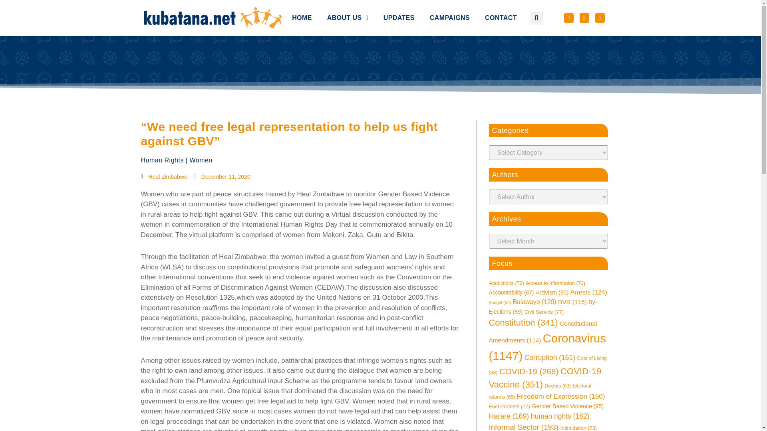 Image resolution: width=767 pixels, height=431 pixels. I want to click on Women, so click(201, 160).